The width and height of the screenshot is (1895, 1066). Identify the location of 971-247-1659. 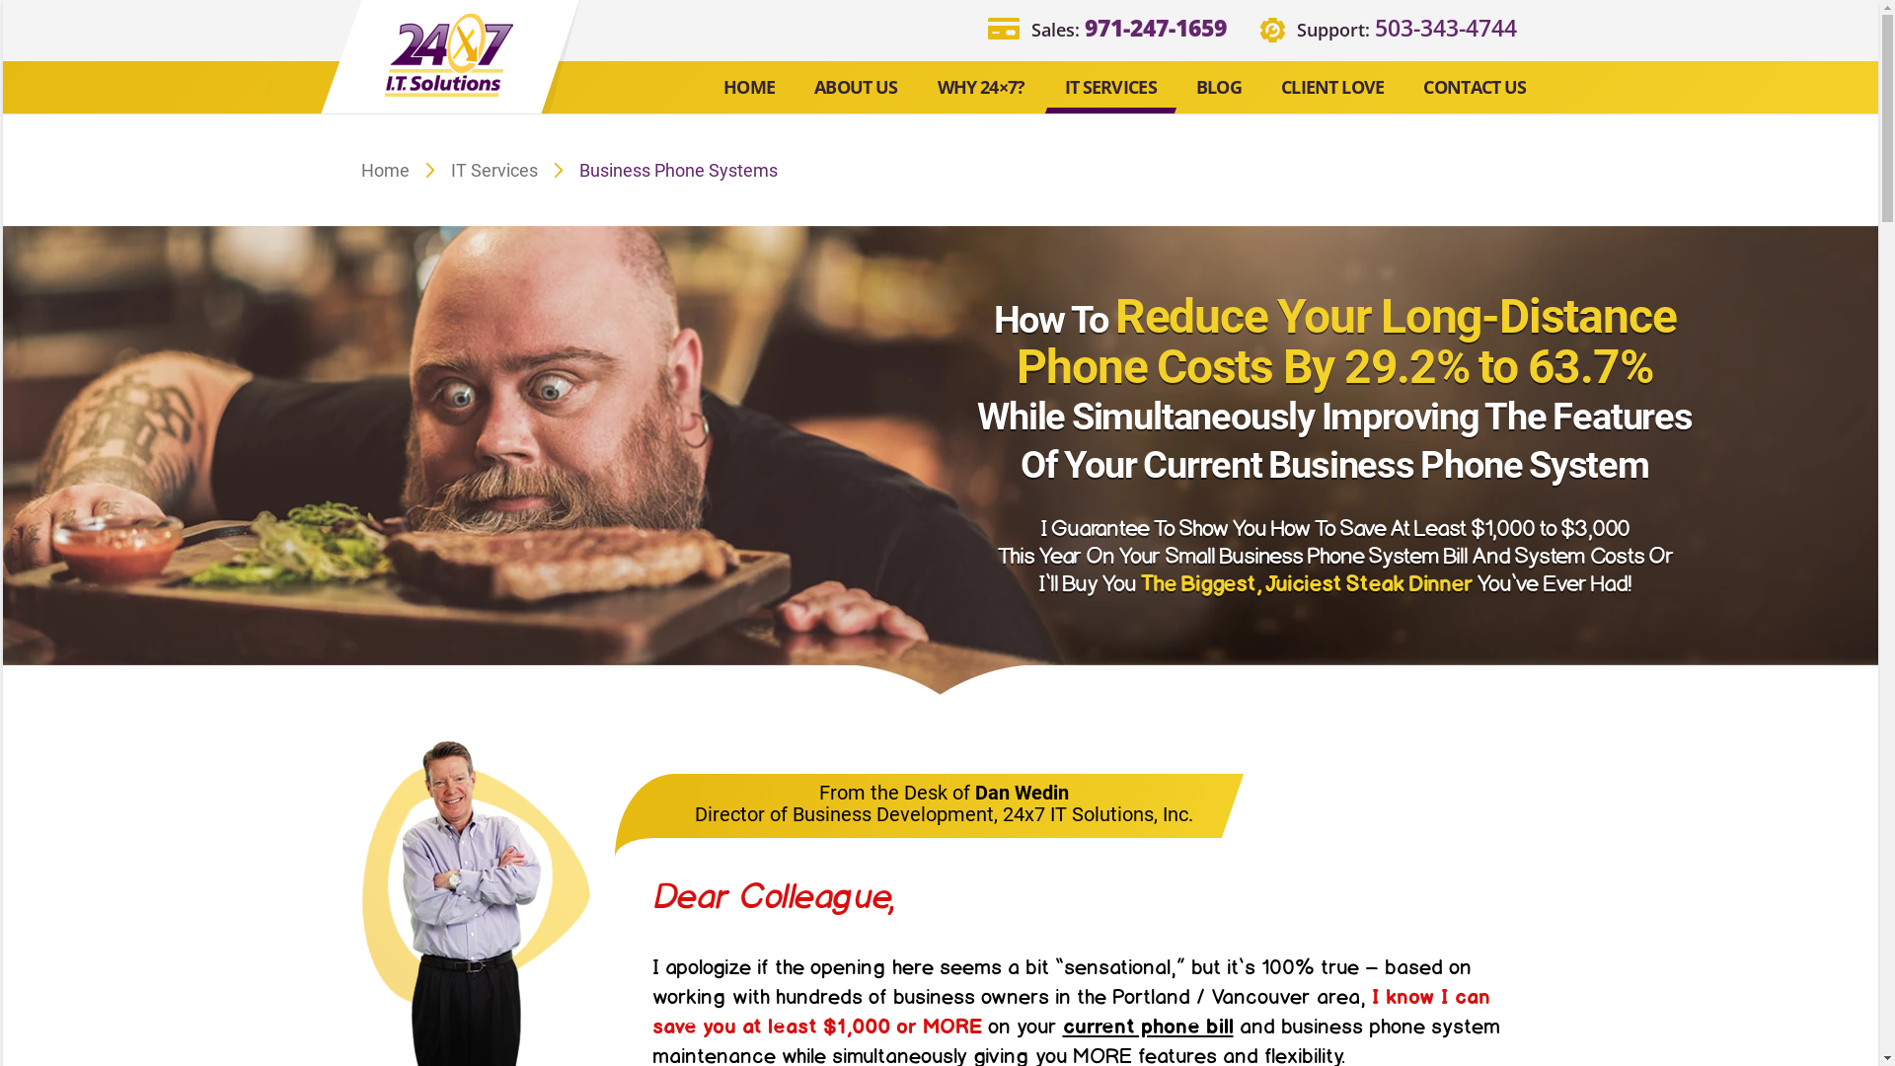
(1155, 28).